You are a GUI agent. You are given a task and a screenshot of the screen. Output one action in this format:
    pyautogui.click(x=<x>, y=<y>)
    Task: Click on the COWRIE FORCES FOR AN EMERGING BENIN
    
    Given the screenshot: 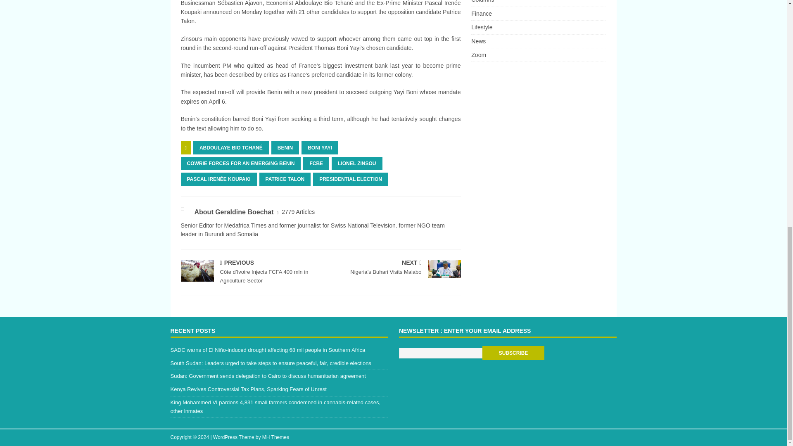 What is the action you would take?
    pyautogui.click(x=241, y=164)
    